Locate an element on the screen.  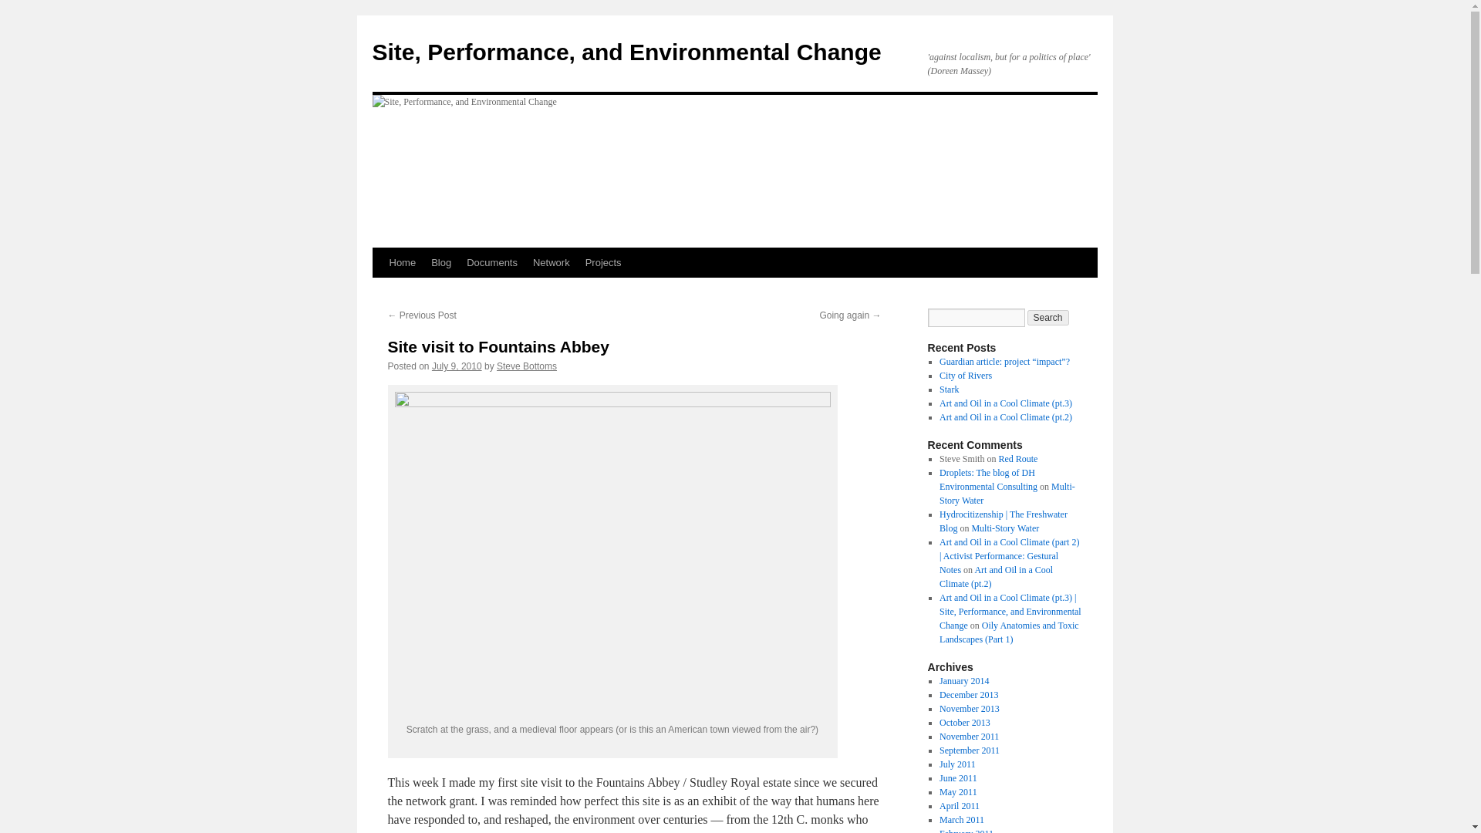
9:52 pm is located at coordinates (457, 366).